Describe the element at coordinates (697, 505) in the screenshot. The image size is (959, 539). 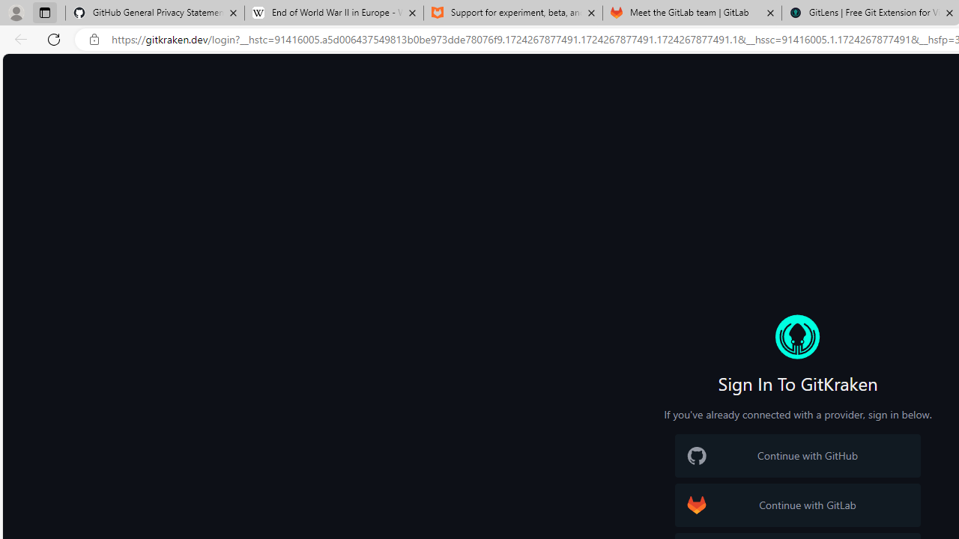
I see `GitLab Logo` at that location.